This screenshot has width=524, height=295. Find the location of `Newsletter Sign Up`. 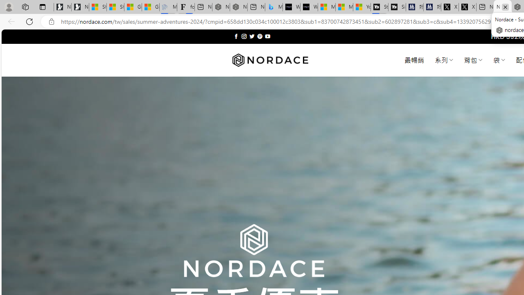

Newsletter Sign Up is located at coordinates (80, 7).